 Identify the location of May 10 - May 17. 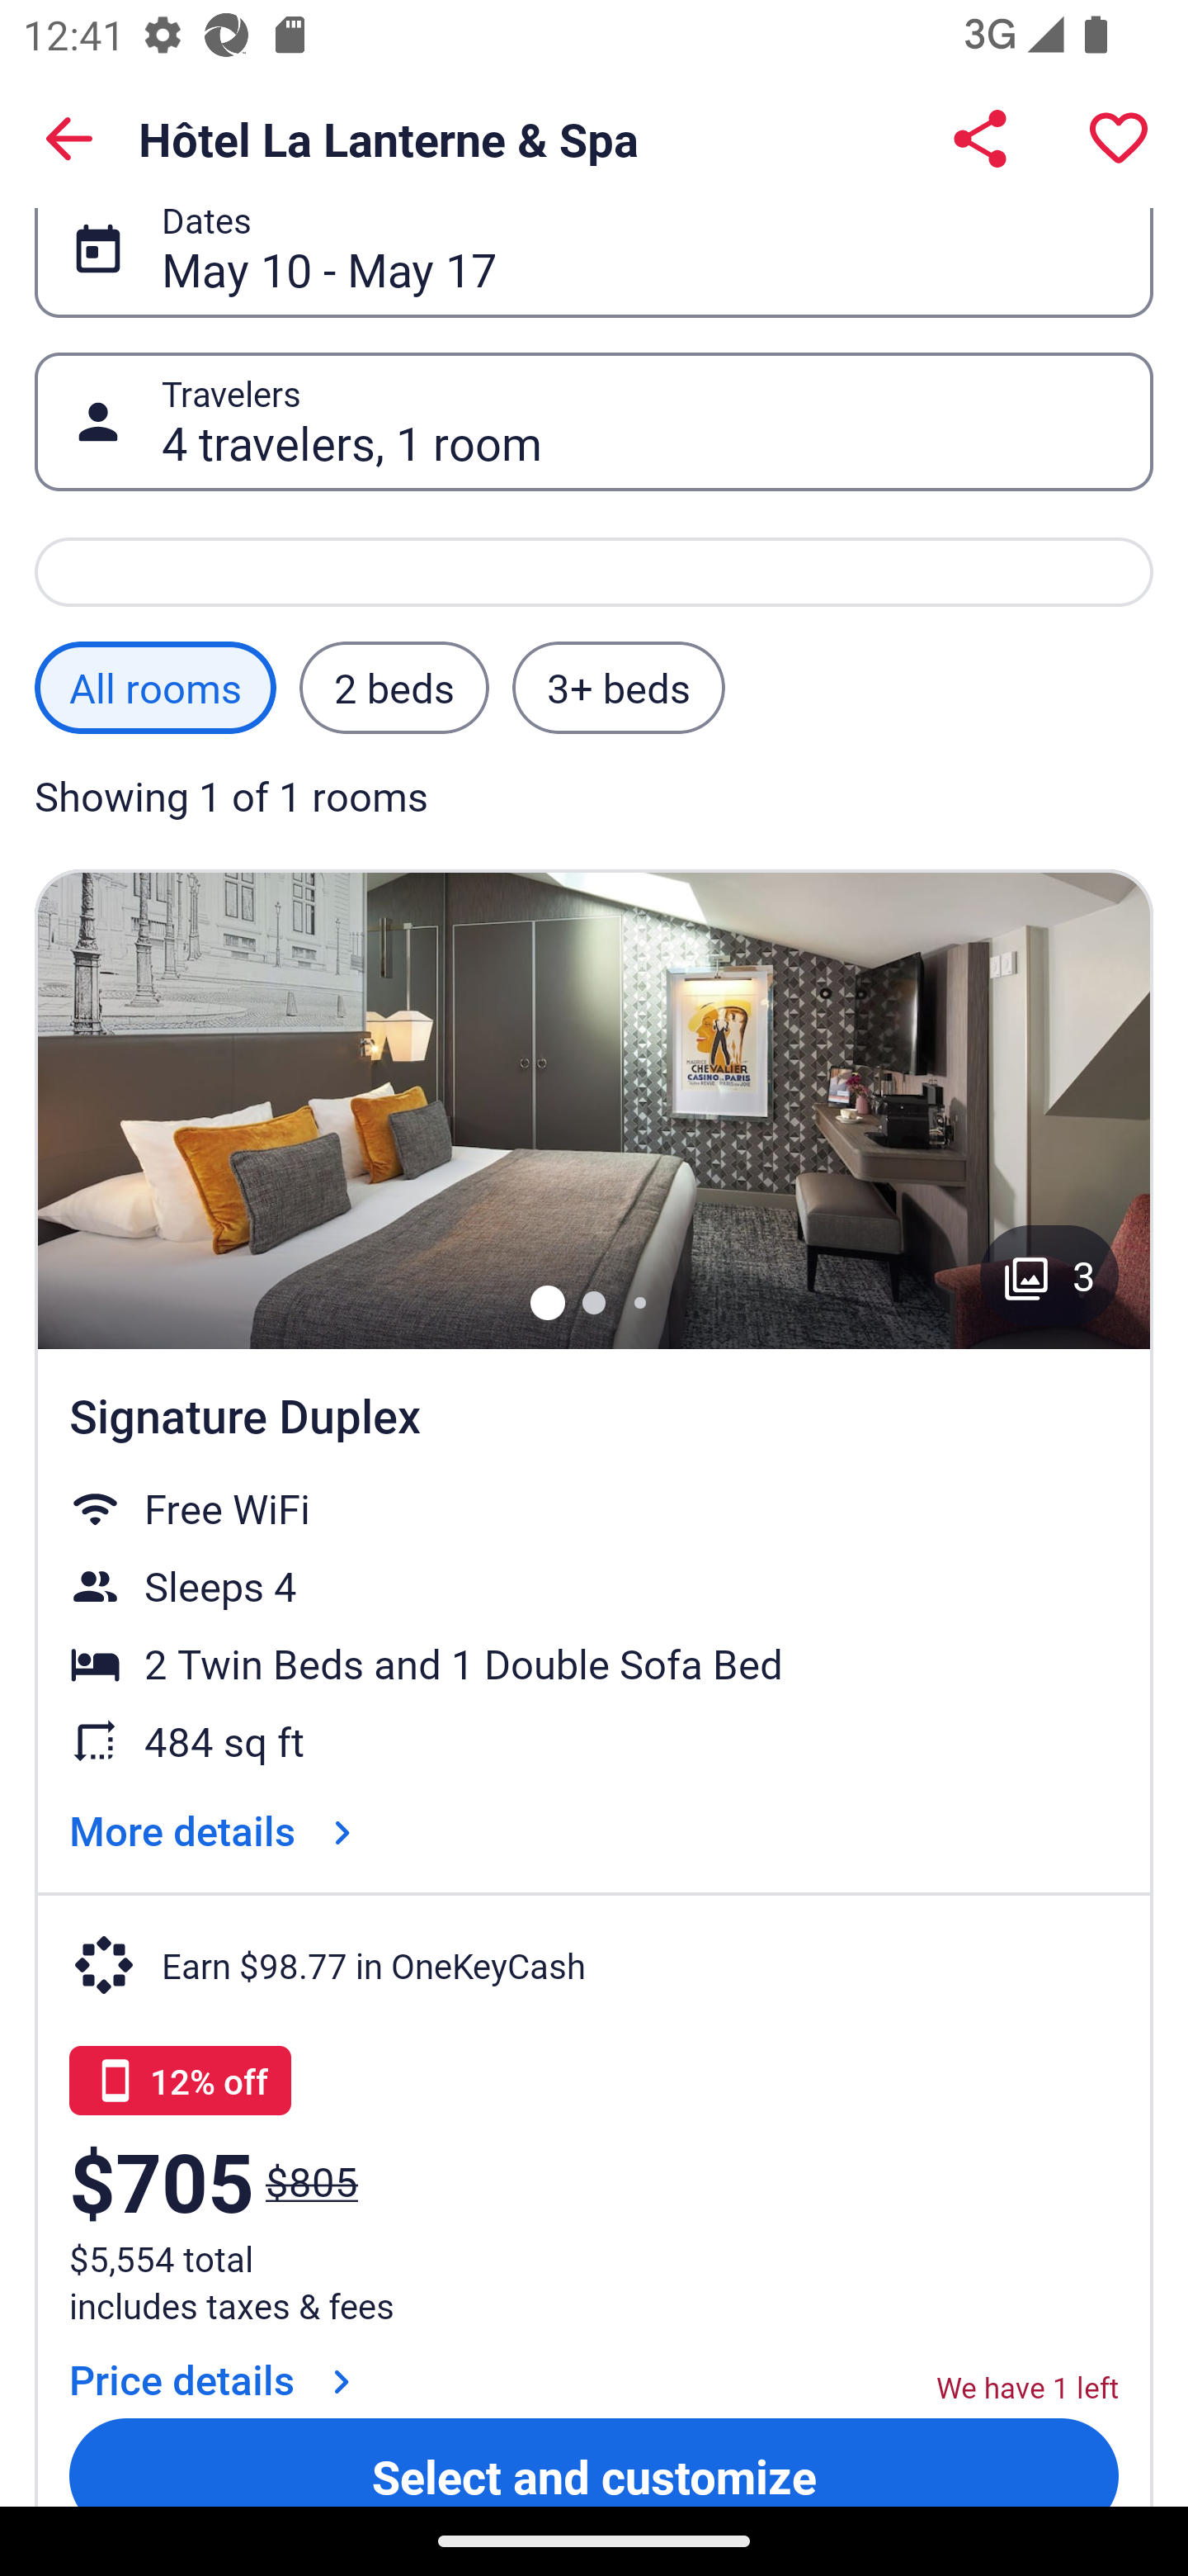
(640, 249).